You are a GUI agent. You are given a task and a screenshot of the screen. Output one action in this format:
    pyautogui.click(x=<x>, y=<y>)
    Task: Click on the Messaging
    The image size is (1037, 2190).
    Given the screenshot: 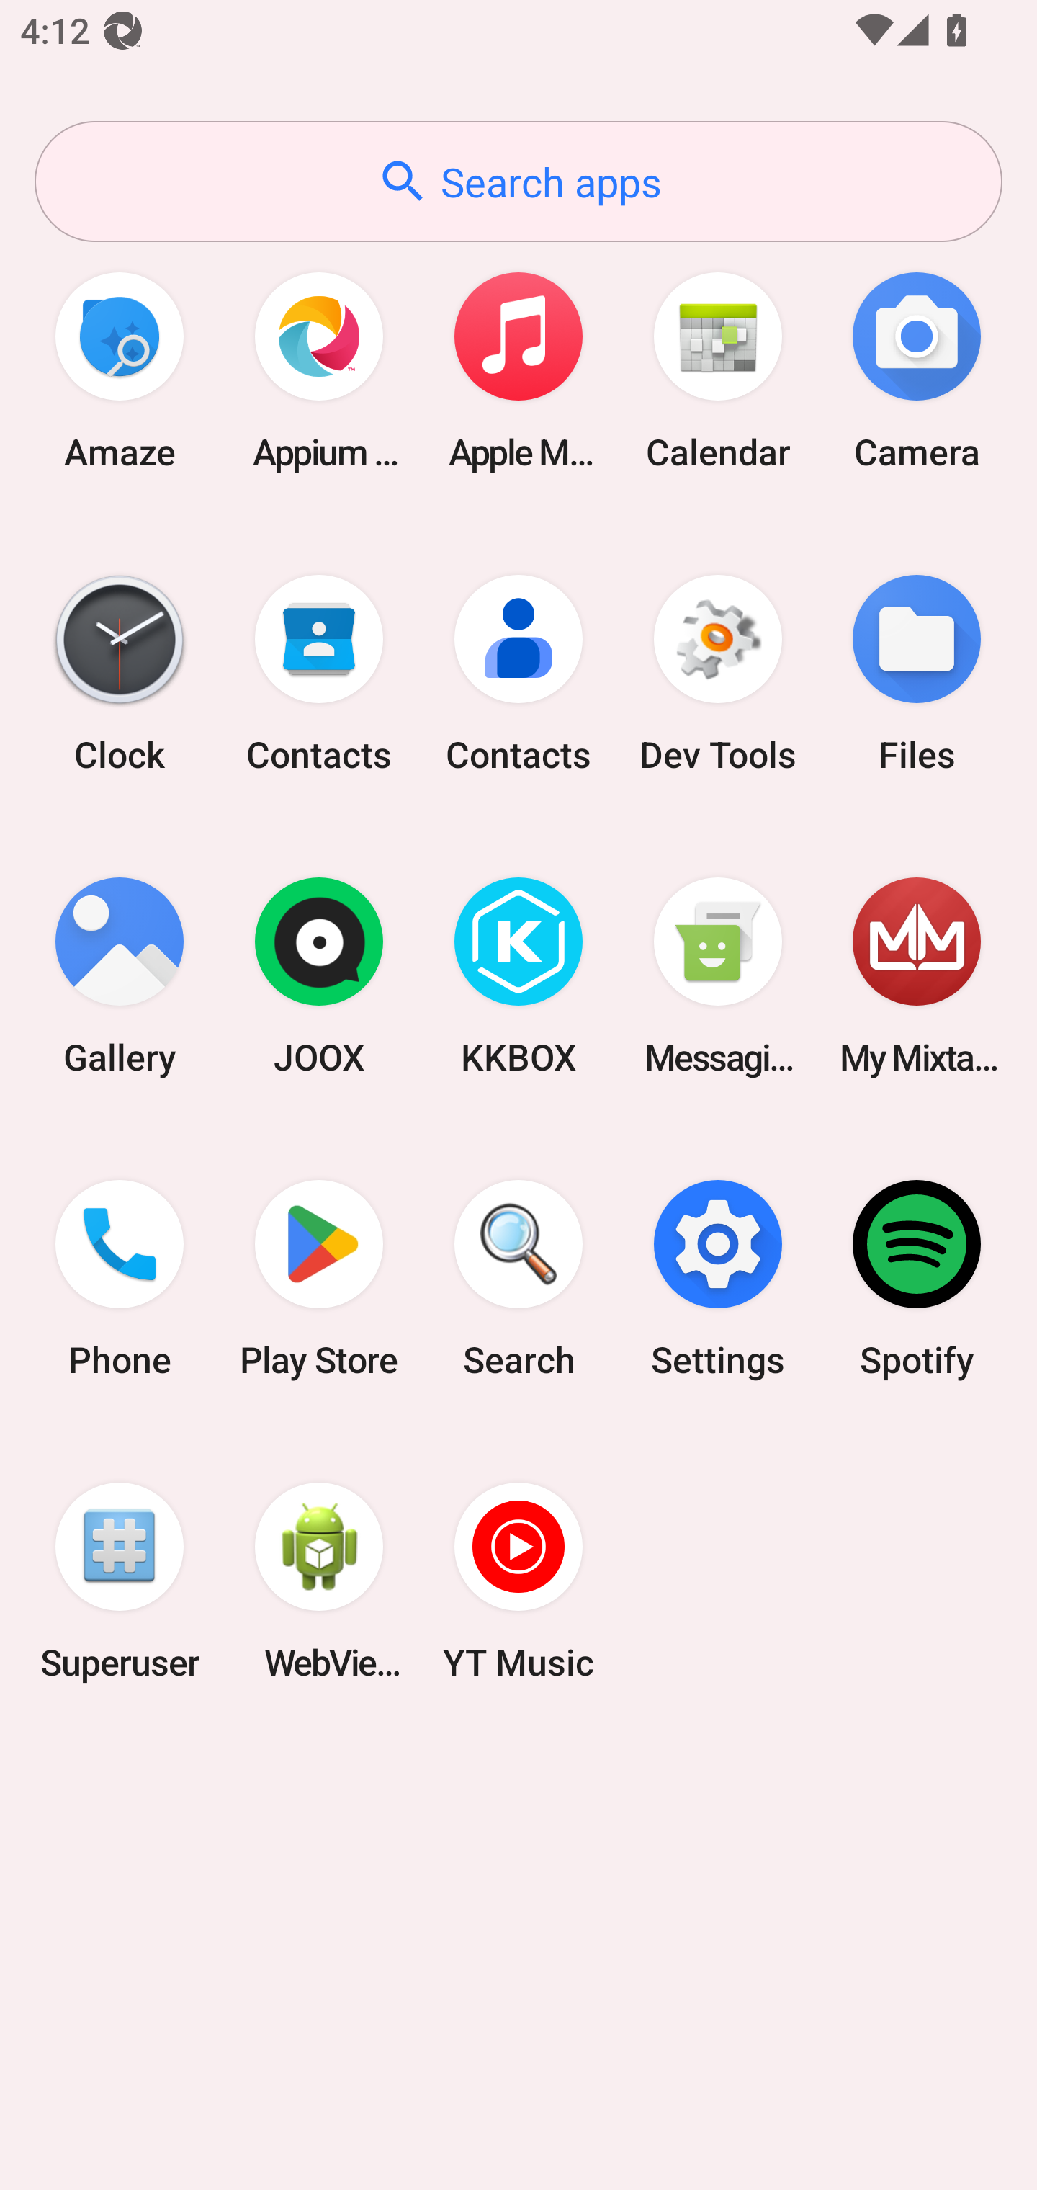 What is the action you would take?
    pyautogui.click(x=717, y=977)
    